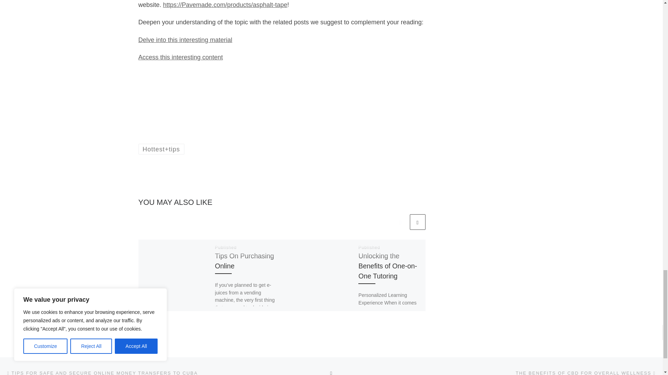  What do you see at coordinates (181, 57) in the screenshot?
I see `Access this interesting content` at bounding box center [181, 57].